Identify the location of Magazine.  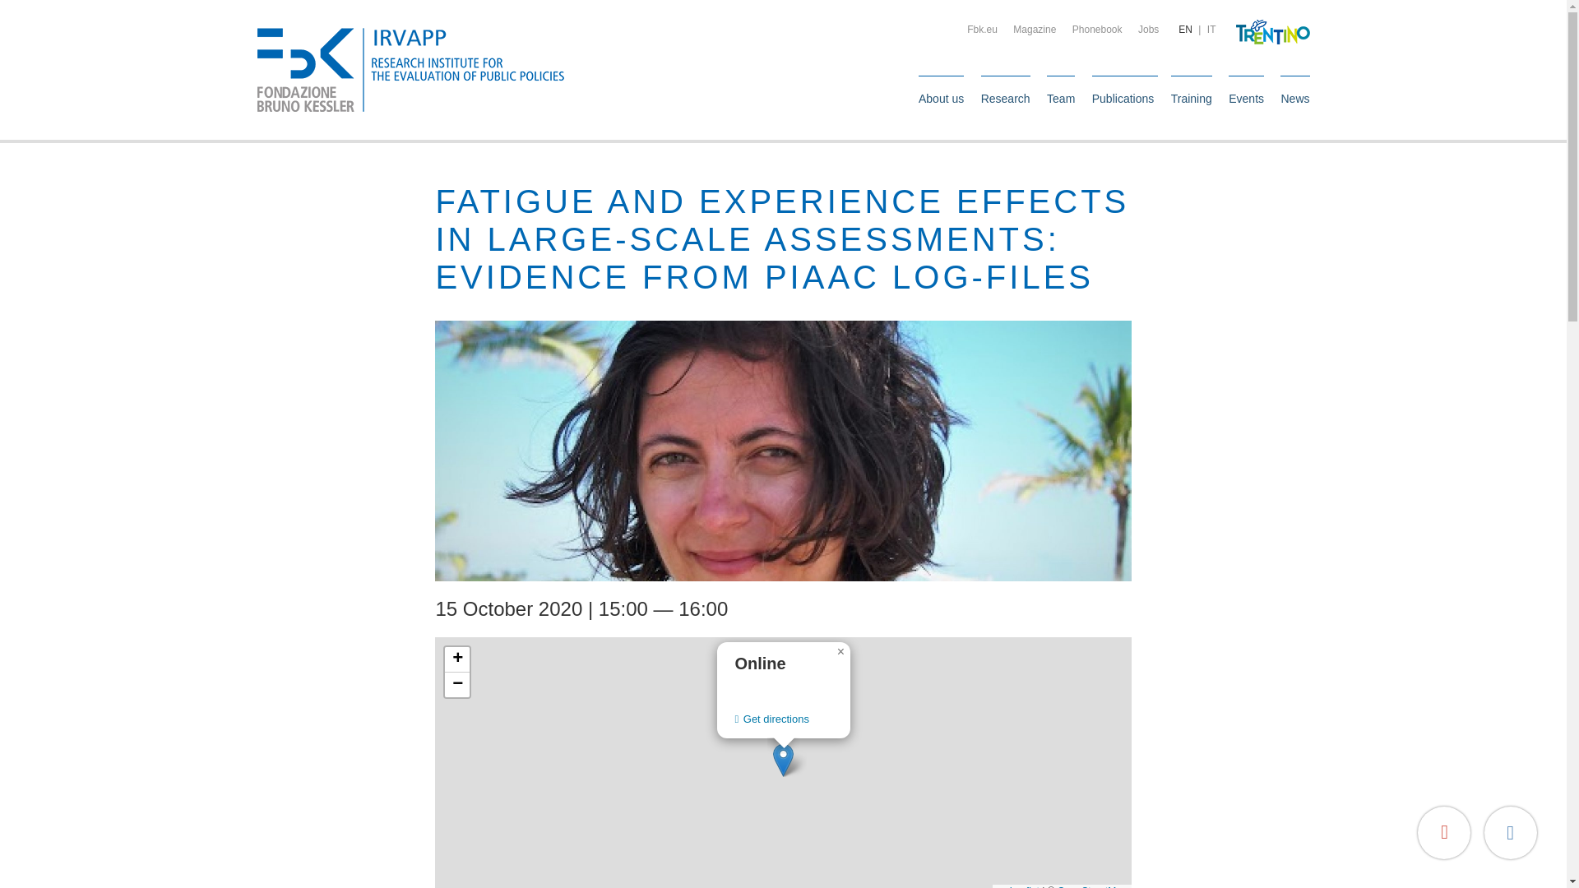
(1035, 30).